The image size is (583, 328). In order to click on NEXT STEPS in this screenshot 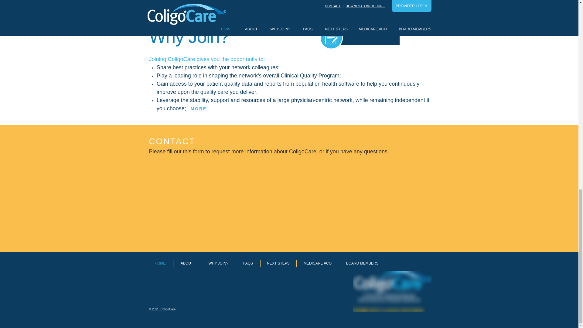, I will do `click(278, 264)`.